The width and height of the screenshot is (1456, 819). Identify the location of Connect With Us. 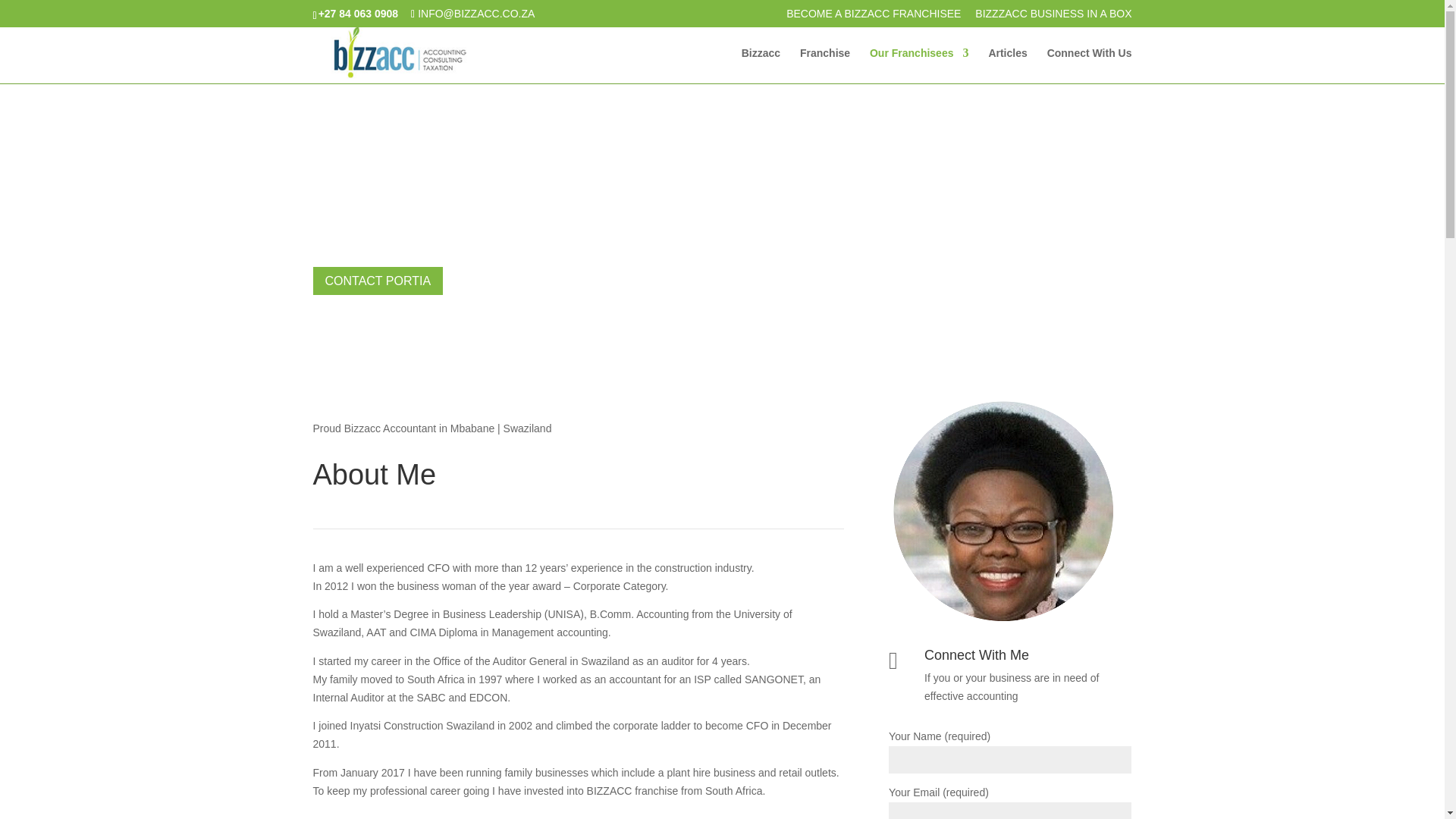
(1089, 65).